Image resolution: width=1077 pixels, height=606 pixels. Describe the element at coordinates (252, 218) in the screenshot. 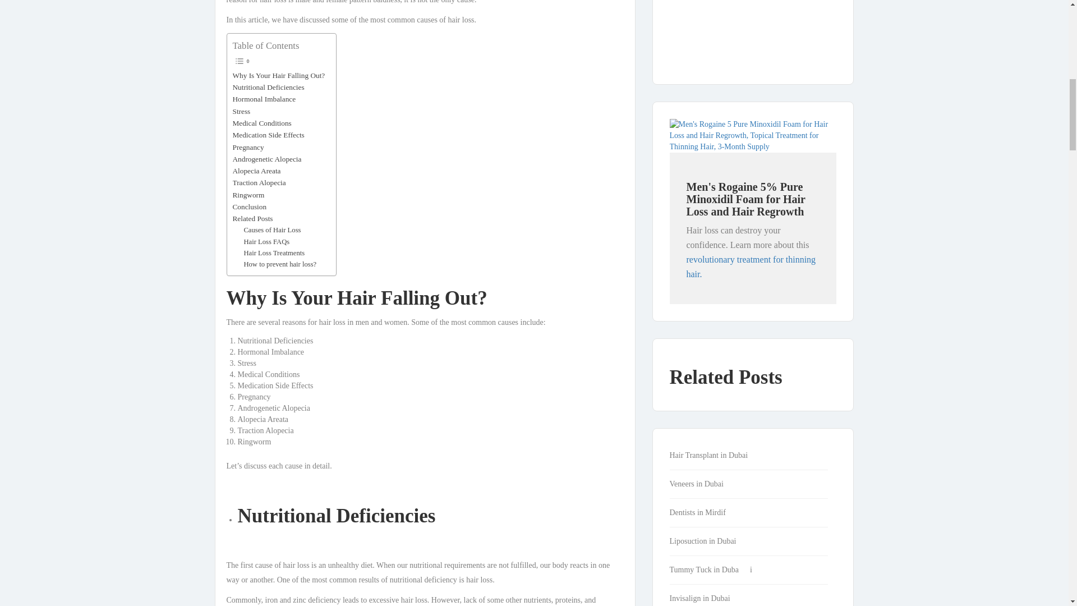

I see `Related Posts` at that location.